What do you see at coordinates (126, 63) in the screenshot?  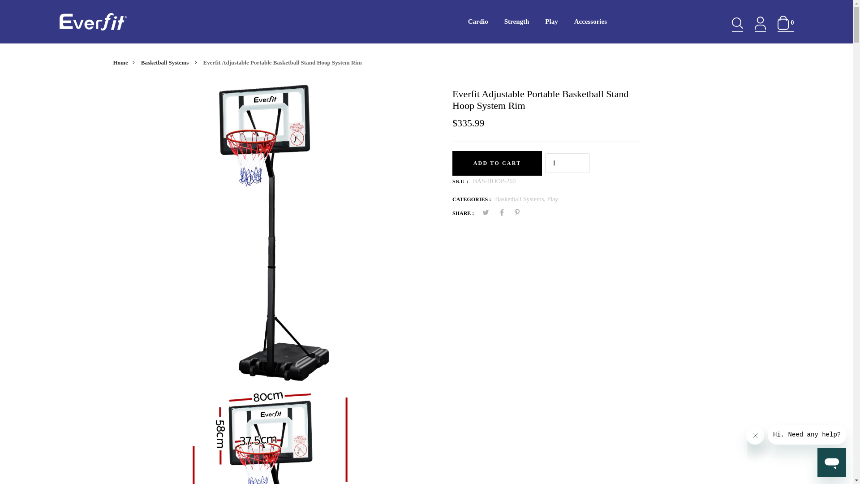 I see `Home` at bounding box center [126, 63].